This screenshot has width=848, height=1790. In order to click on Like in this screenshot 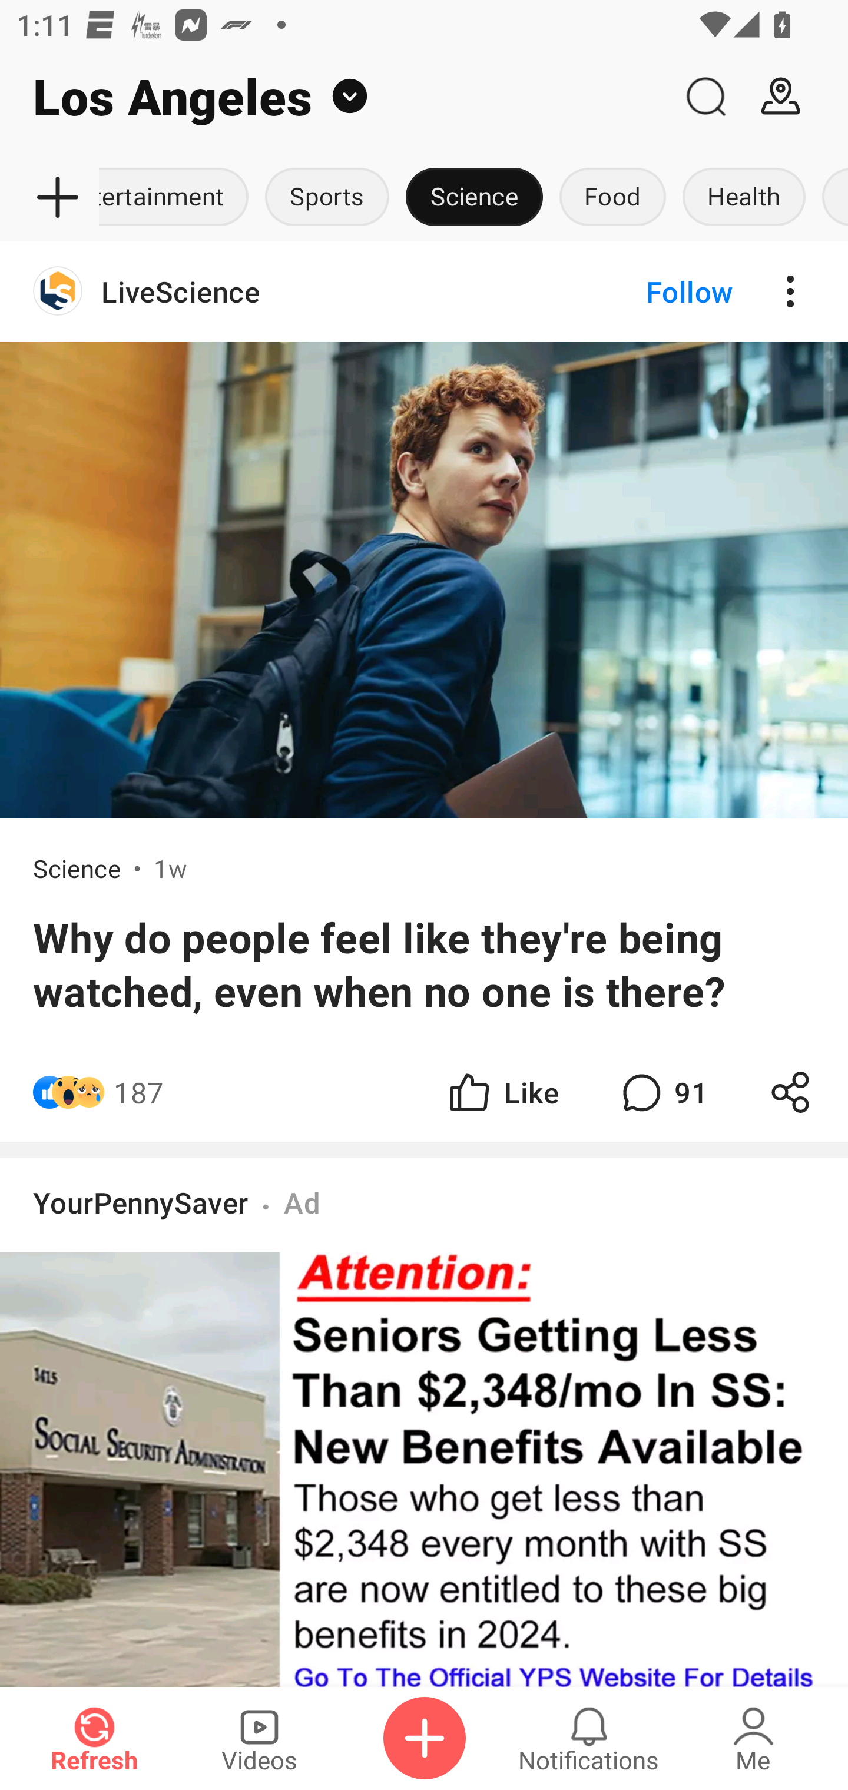, I will do `click(502, 1093)`.